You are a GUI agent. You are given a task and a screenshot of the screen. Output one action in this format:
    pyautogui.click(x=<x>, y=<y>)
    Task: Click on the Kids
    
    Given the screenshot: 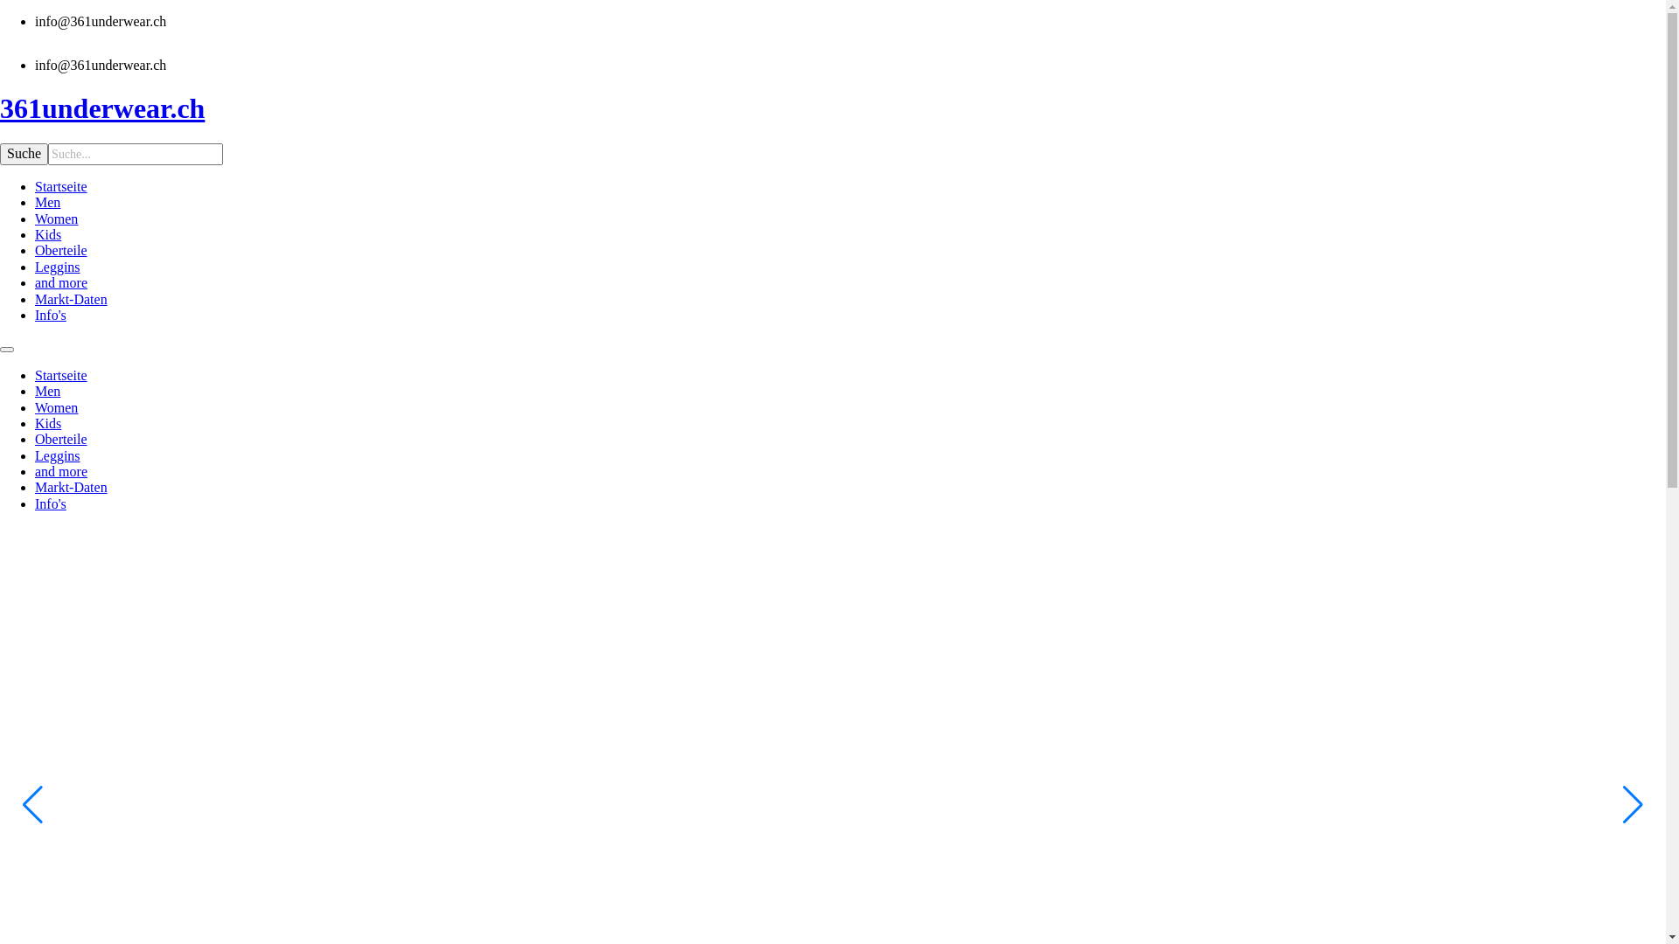 What is the action you would take?
    pyautogui.click(x=48, y=423)
    